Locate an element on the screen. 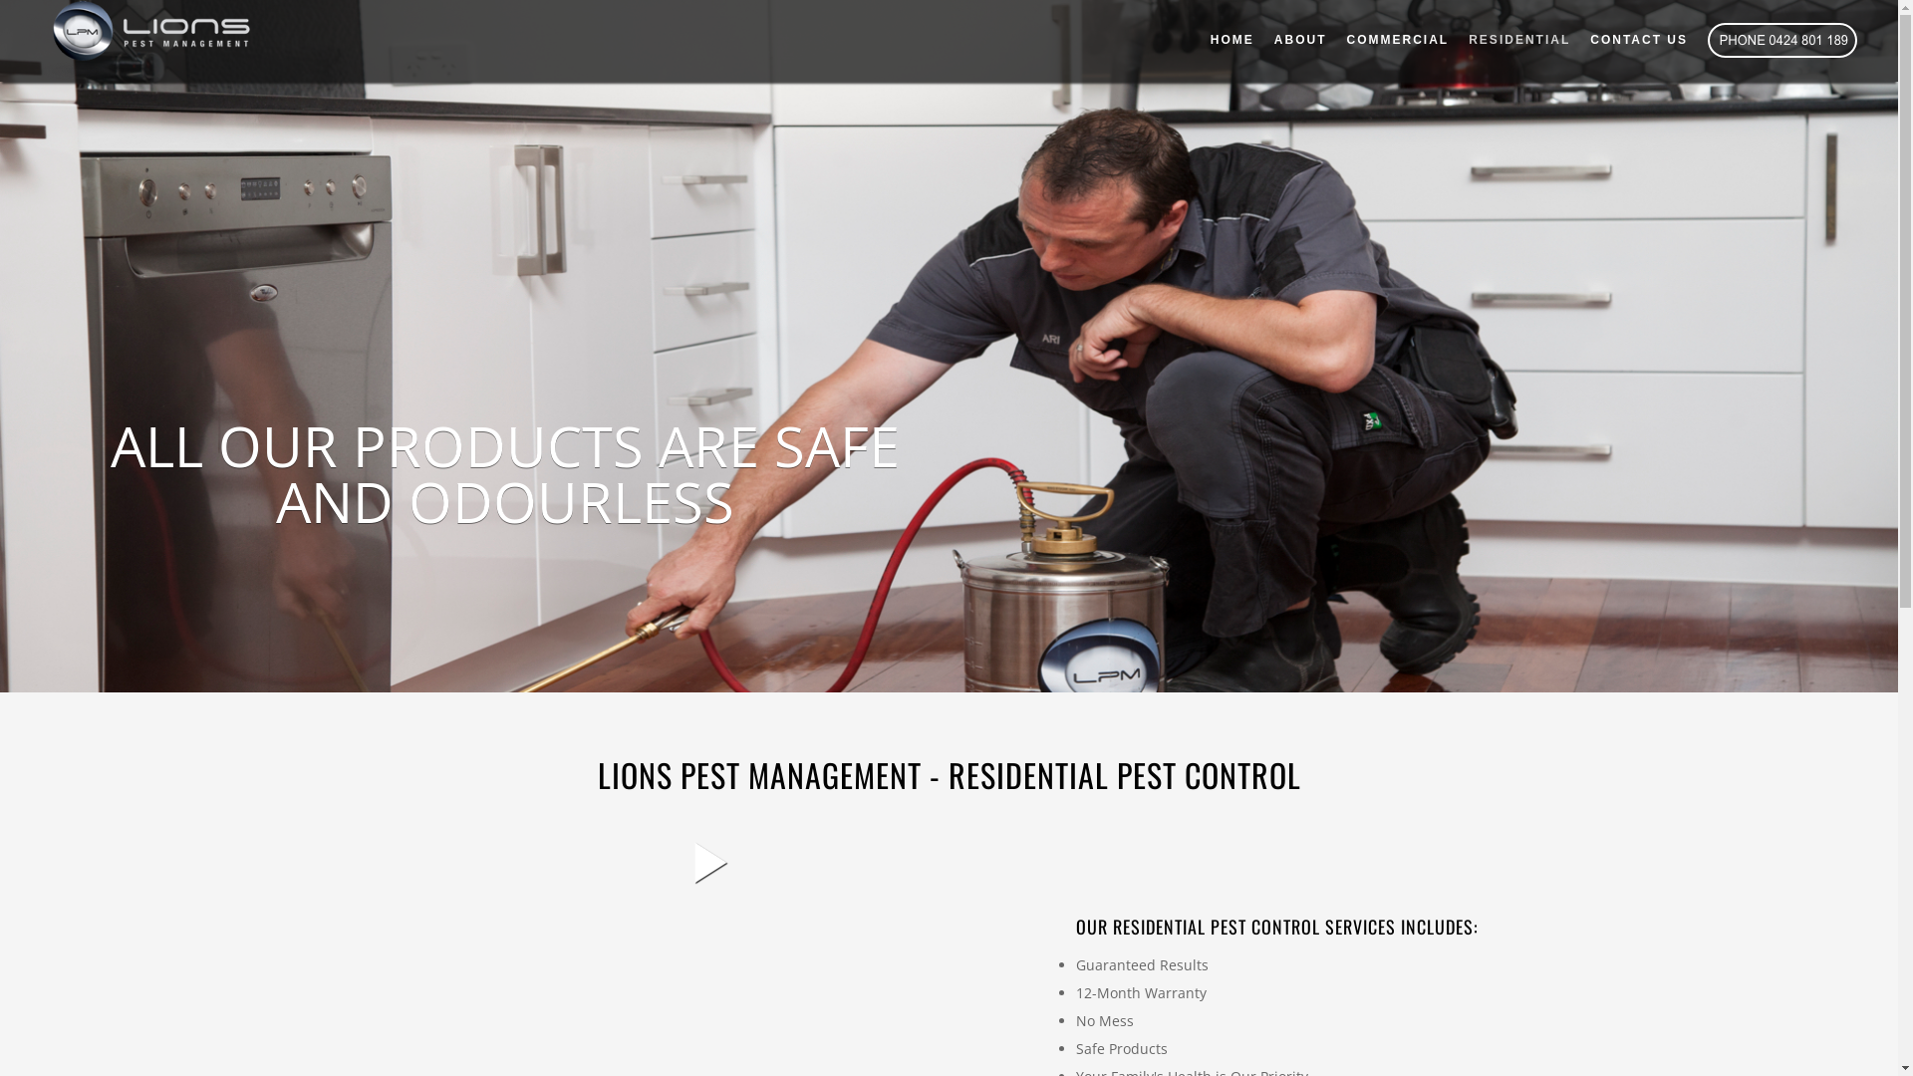 This screenshot has height=1076, width=1913. ABOUT is located at coordinates (1291, 40).